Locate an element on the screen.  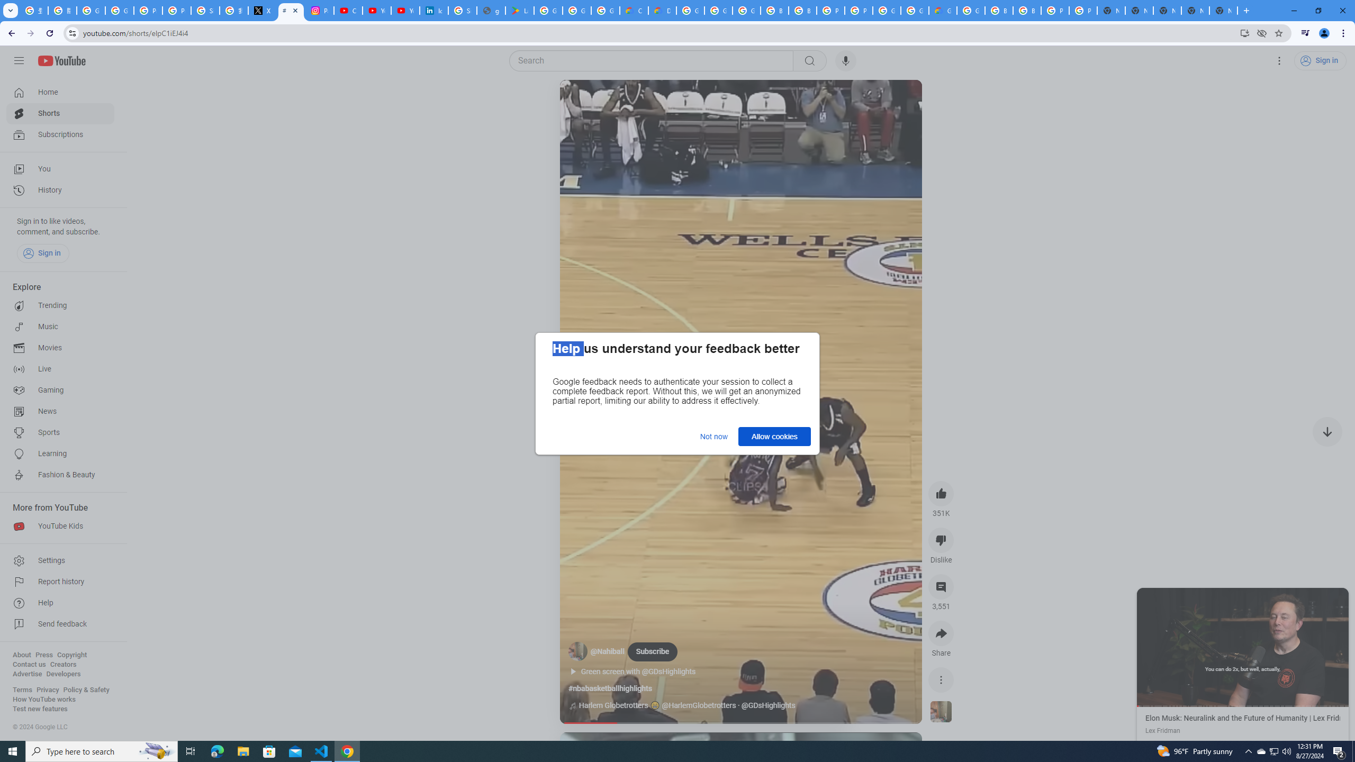
Google Cloud Platform is located at coordinates (915, 11).